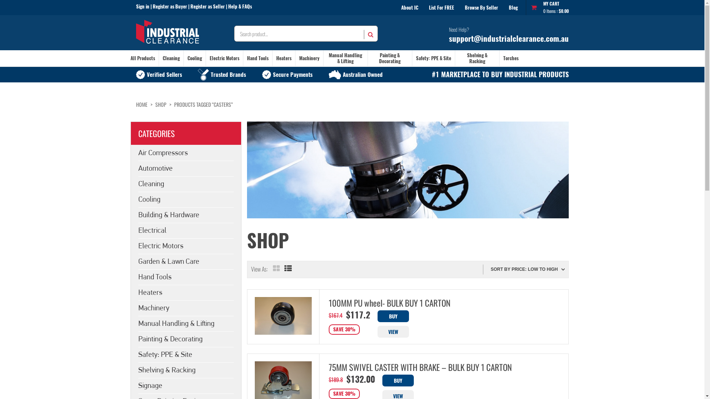  Describe the element at coordinates (186, 261) in the screenshot. I see `Garden & Lawn Care` at that location.